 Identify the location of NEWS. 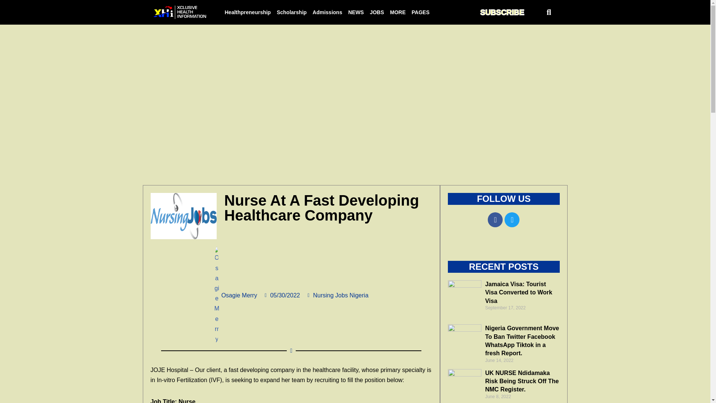
(356, 12).